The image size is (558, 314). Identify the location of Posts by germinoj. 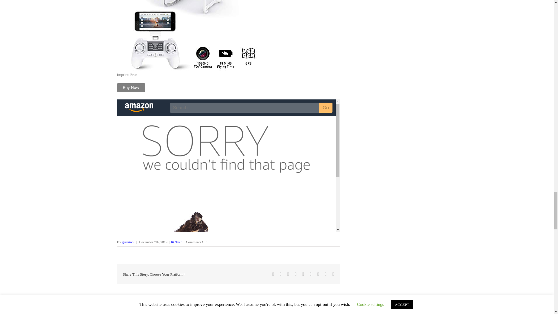
(128, 242).